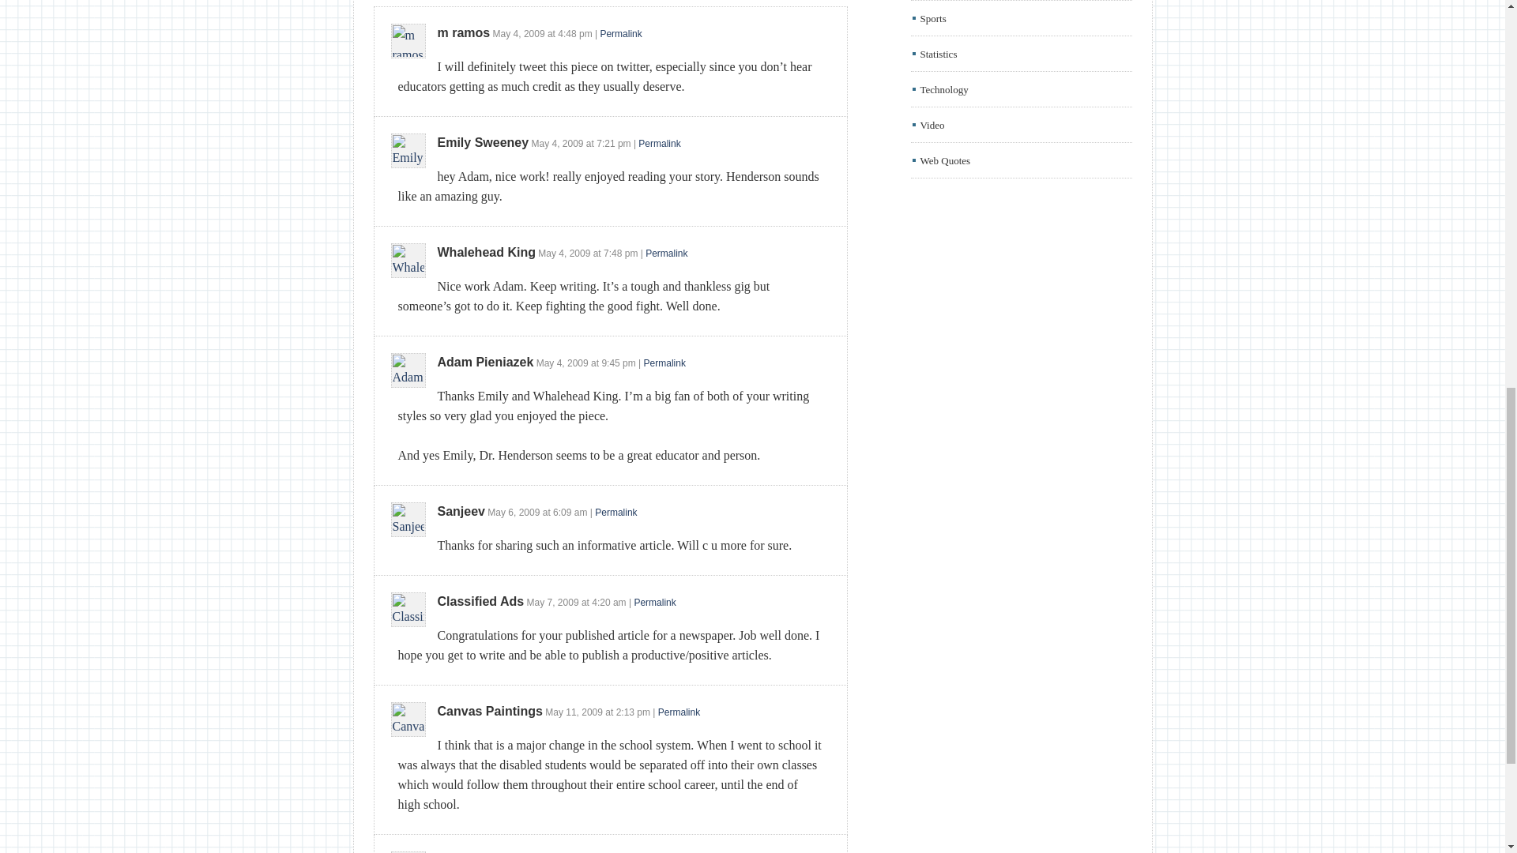  What do you see at coordinates (679, 712) in the screenshot?
I see `Permalink` at bounding box center [679, 712].